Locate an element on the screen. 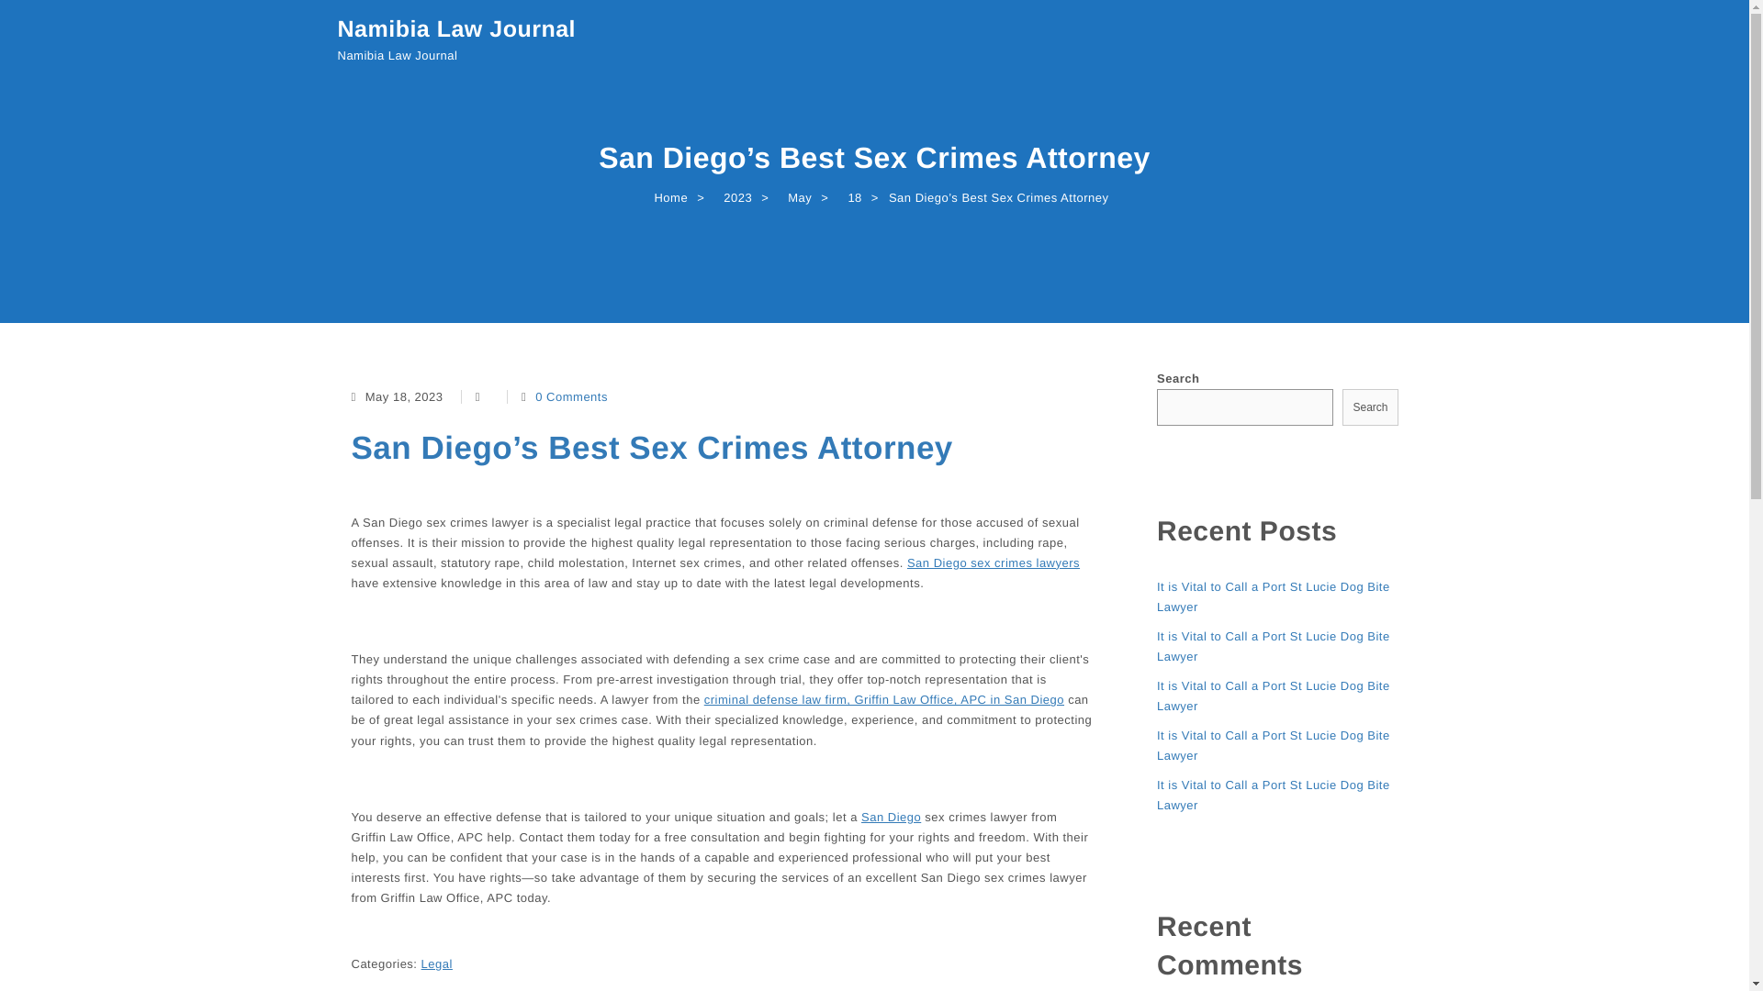 The width and height of the screenshot is (1763, 991). 2023 is located at coordinates (733, 198).